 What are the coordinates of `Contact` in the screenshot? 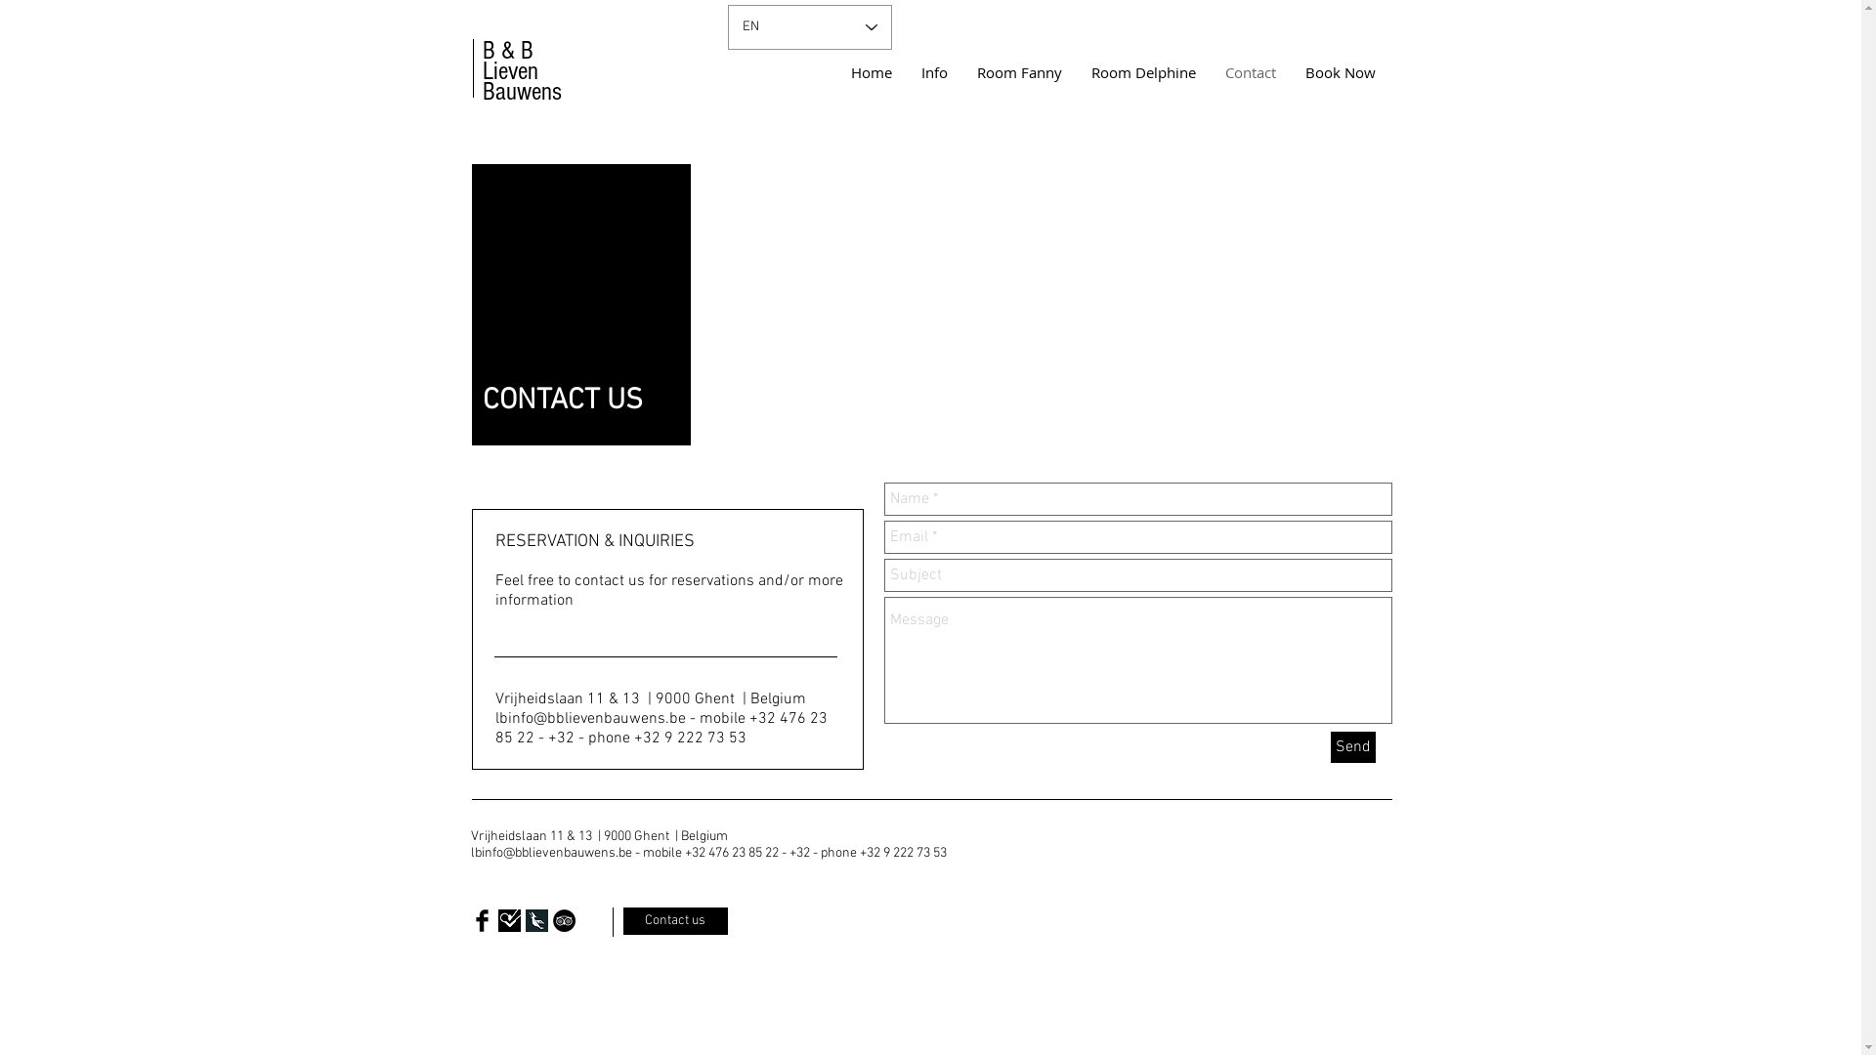 It's located at (1250, 72).